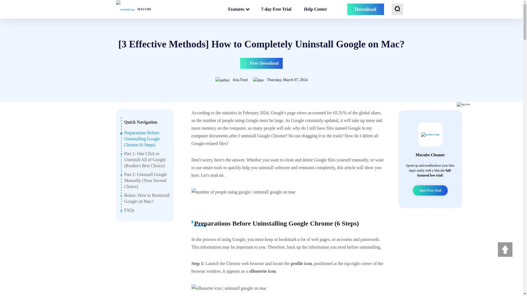 This screenshot has height=296, width=527. Describe the element at coordinates (129, 210) in the screenshot. I see `FAQs` at that location.